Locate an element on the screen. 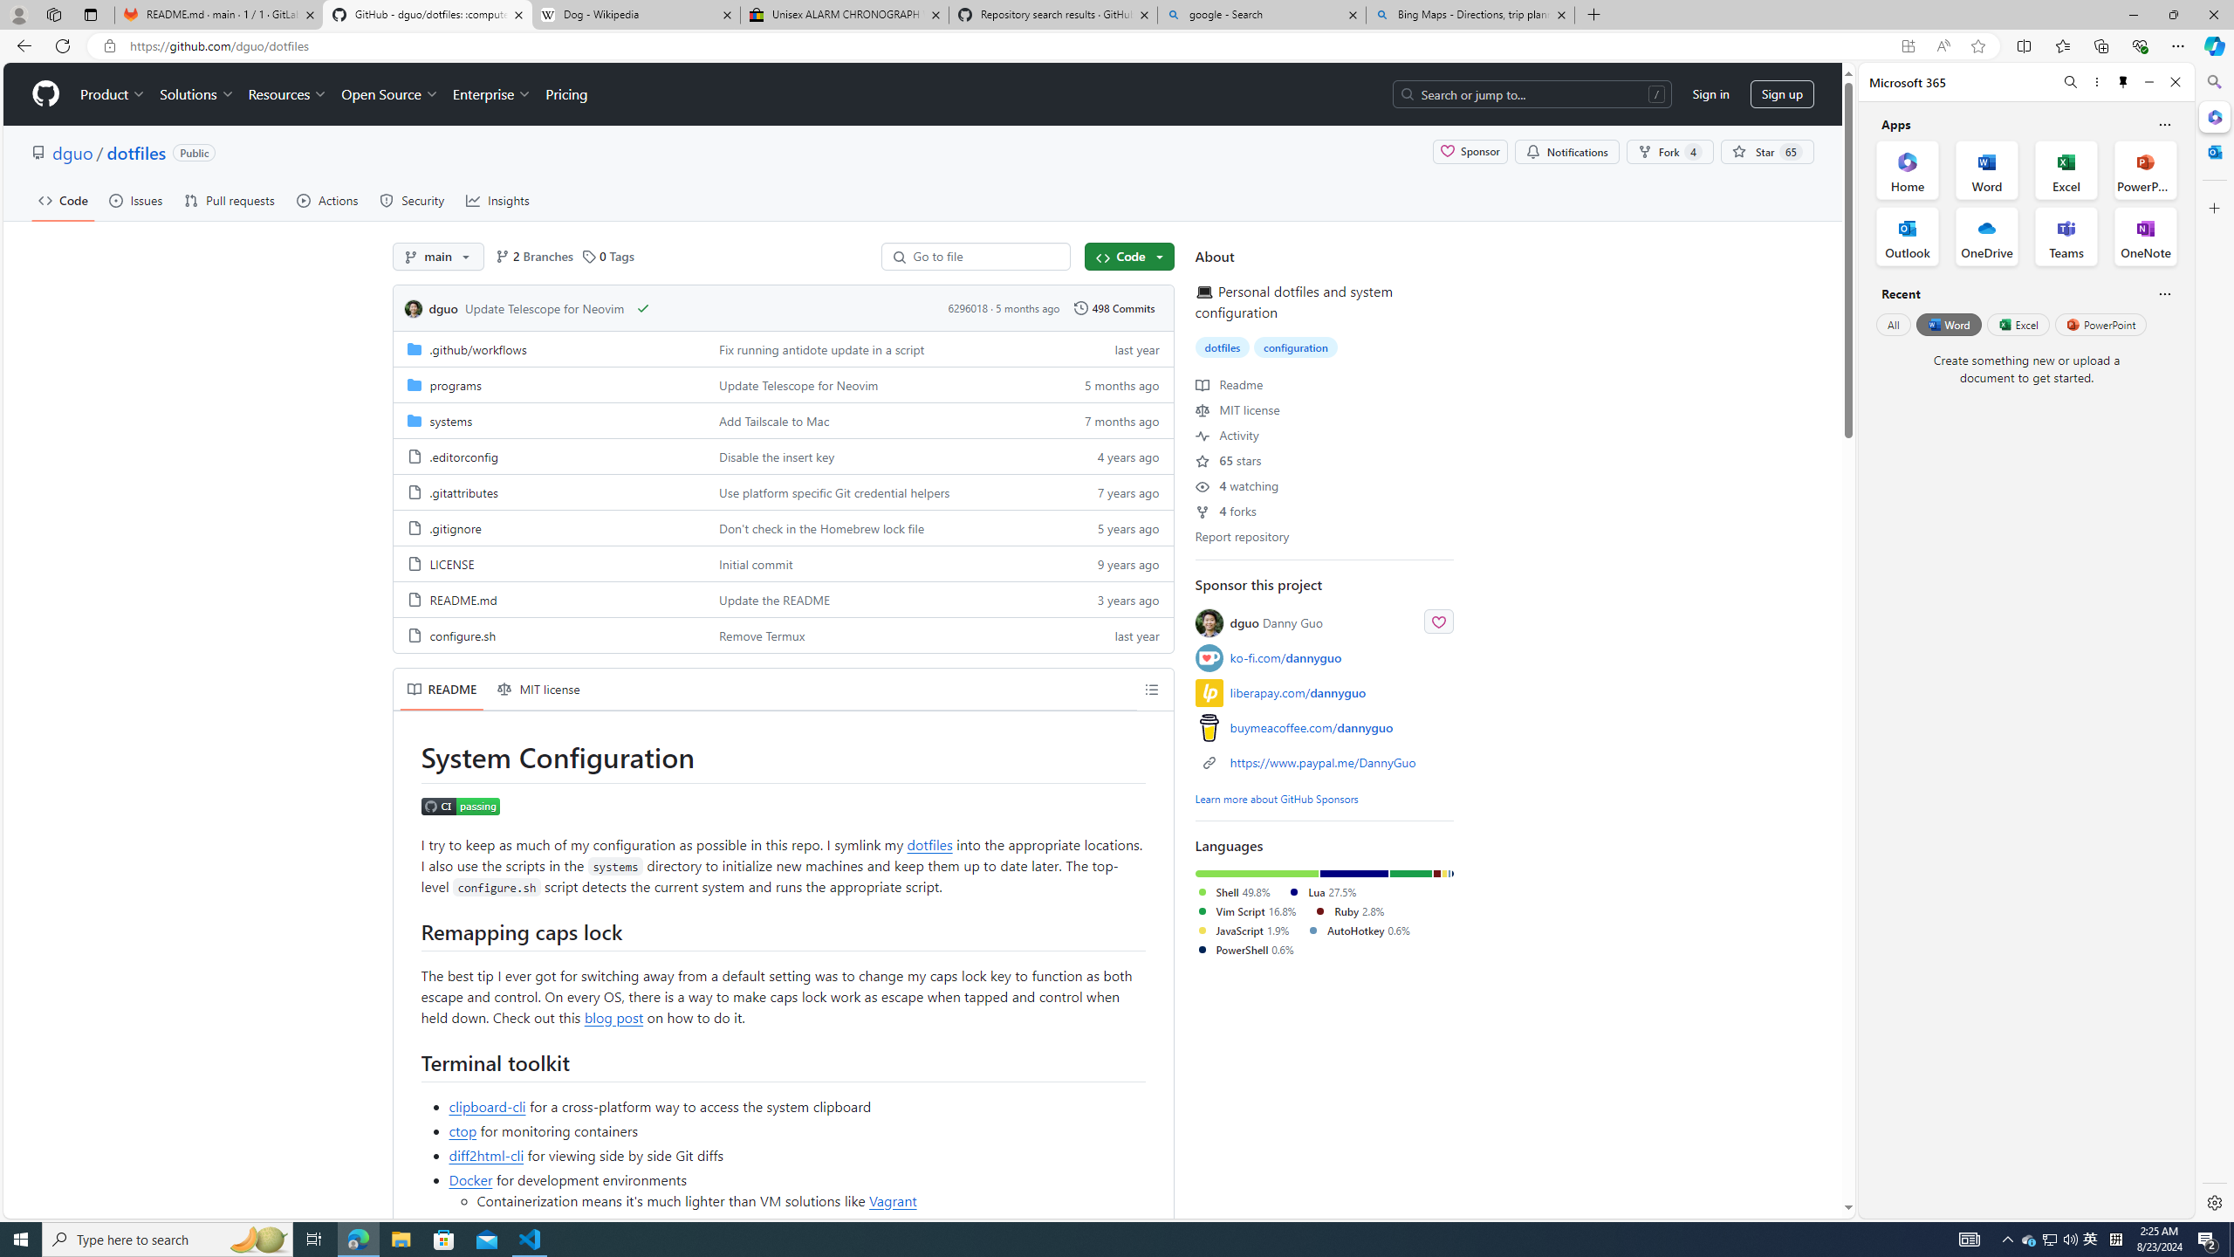  Initial commit is located at coordinates (880, 562).